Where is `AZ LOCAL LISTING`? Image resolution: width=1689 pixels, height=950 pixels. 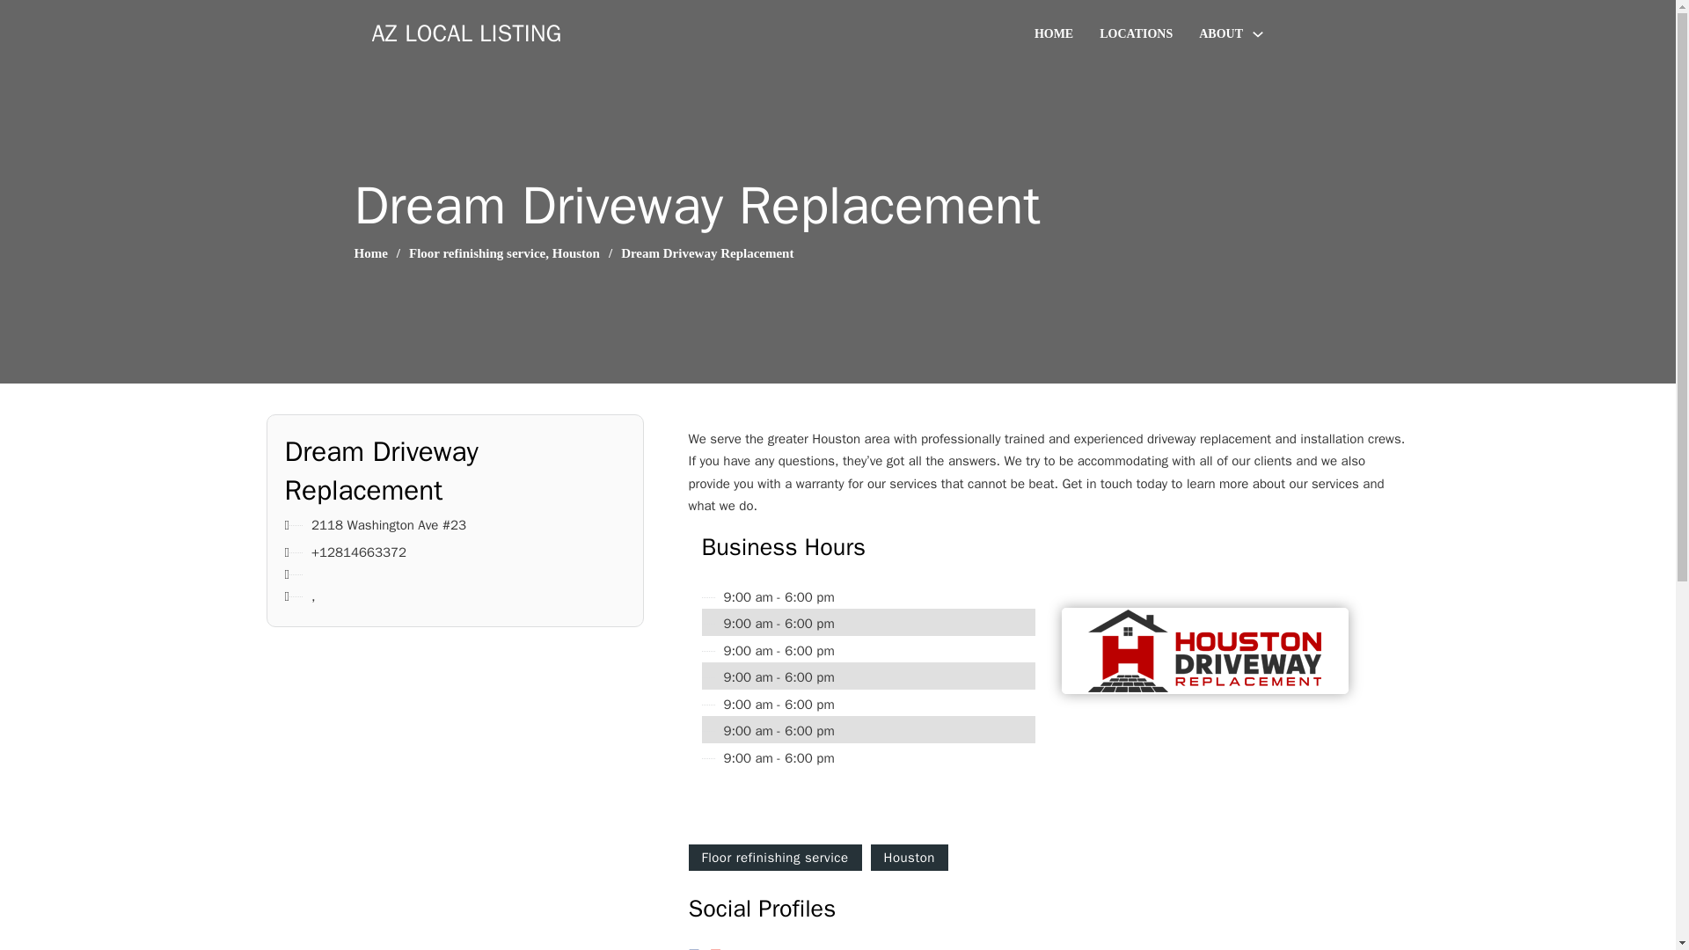
AZ LOCAL LISTING is located at coordinates (466, 33).